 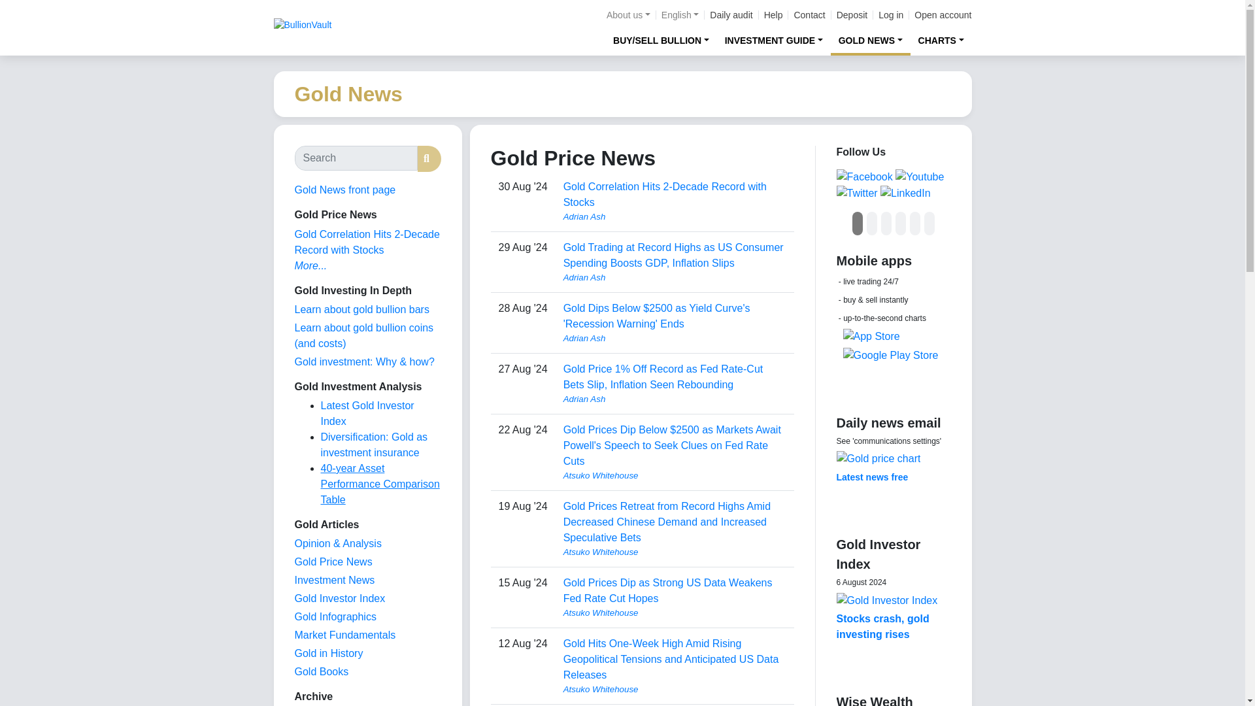 I want to click on Books about Gold Reviewed, so click(x=321, y=671).